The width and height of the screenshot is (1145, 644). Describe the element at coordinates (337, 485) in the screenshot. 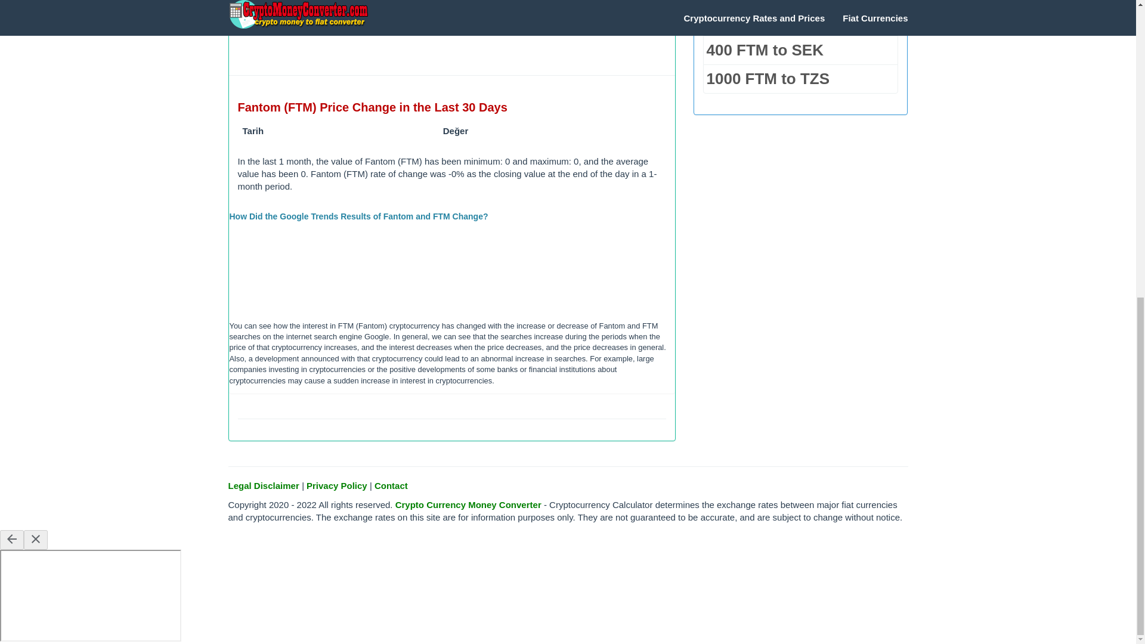

I see `Privacy Policy` at that location.